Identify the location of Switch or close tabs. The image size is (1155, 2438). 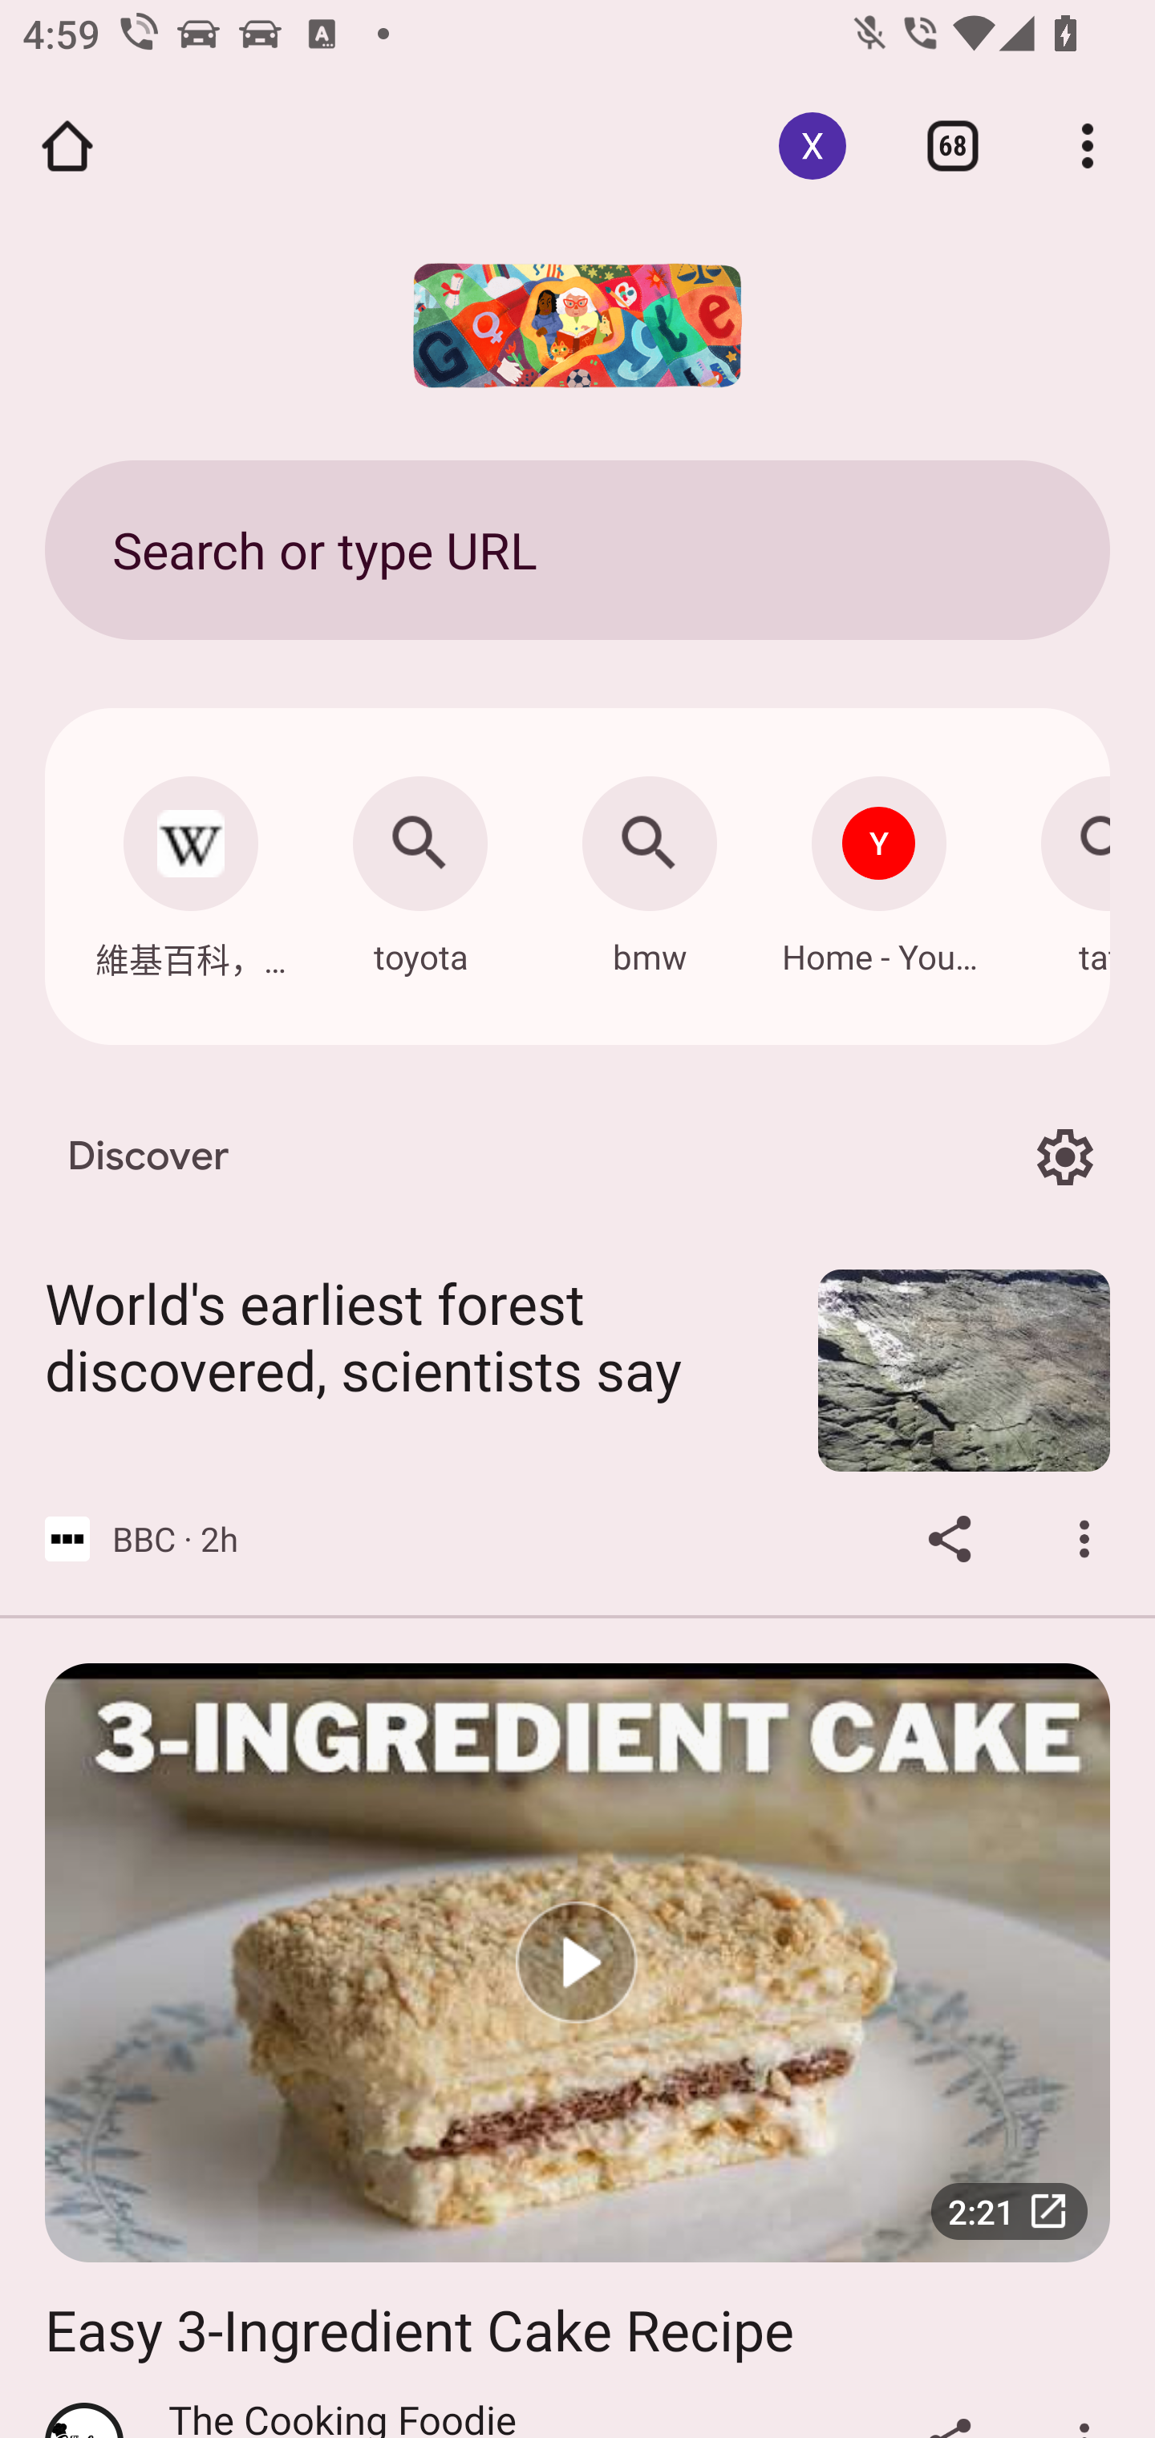
(953, 146).